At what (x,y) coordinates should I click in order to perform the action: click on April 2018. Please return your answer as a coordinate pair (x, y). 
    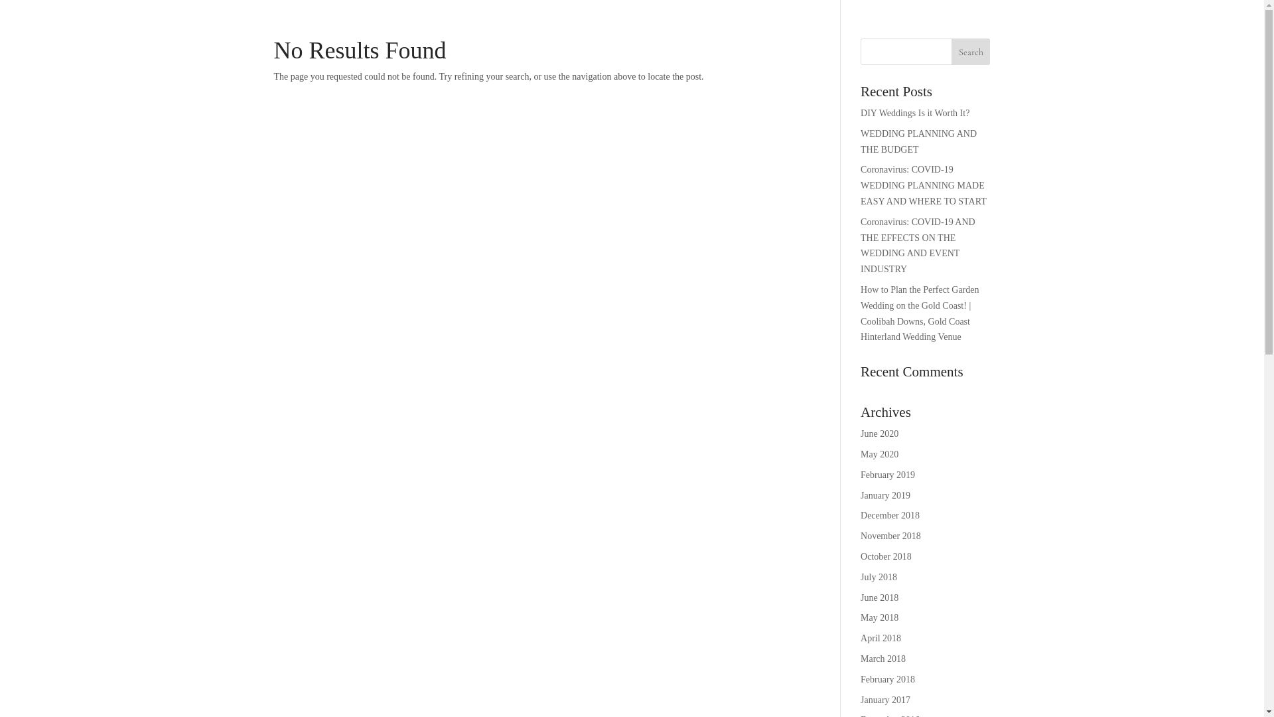
    Looking at the image, I should click on (881, 639).